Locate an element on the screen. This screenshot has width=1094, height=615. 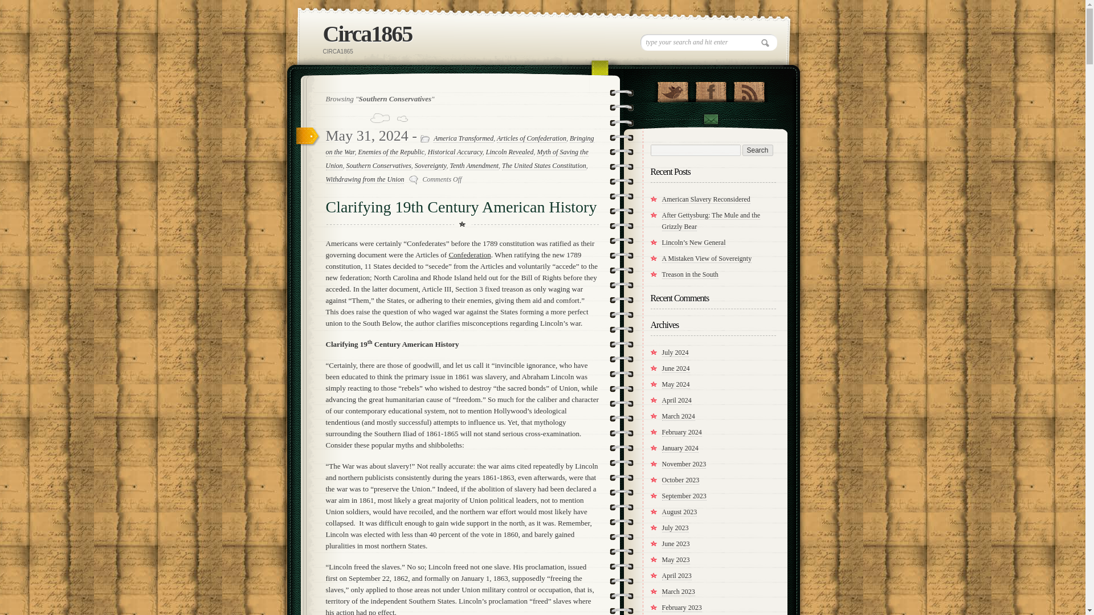
Join Us on Facebook! is located at coordinates (710, 89).